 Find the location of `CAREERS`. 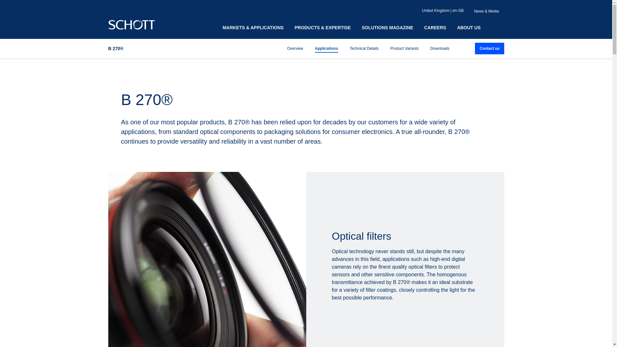

CAREERS is located at coordinates (435, 28).